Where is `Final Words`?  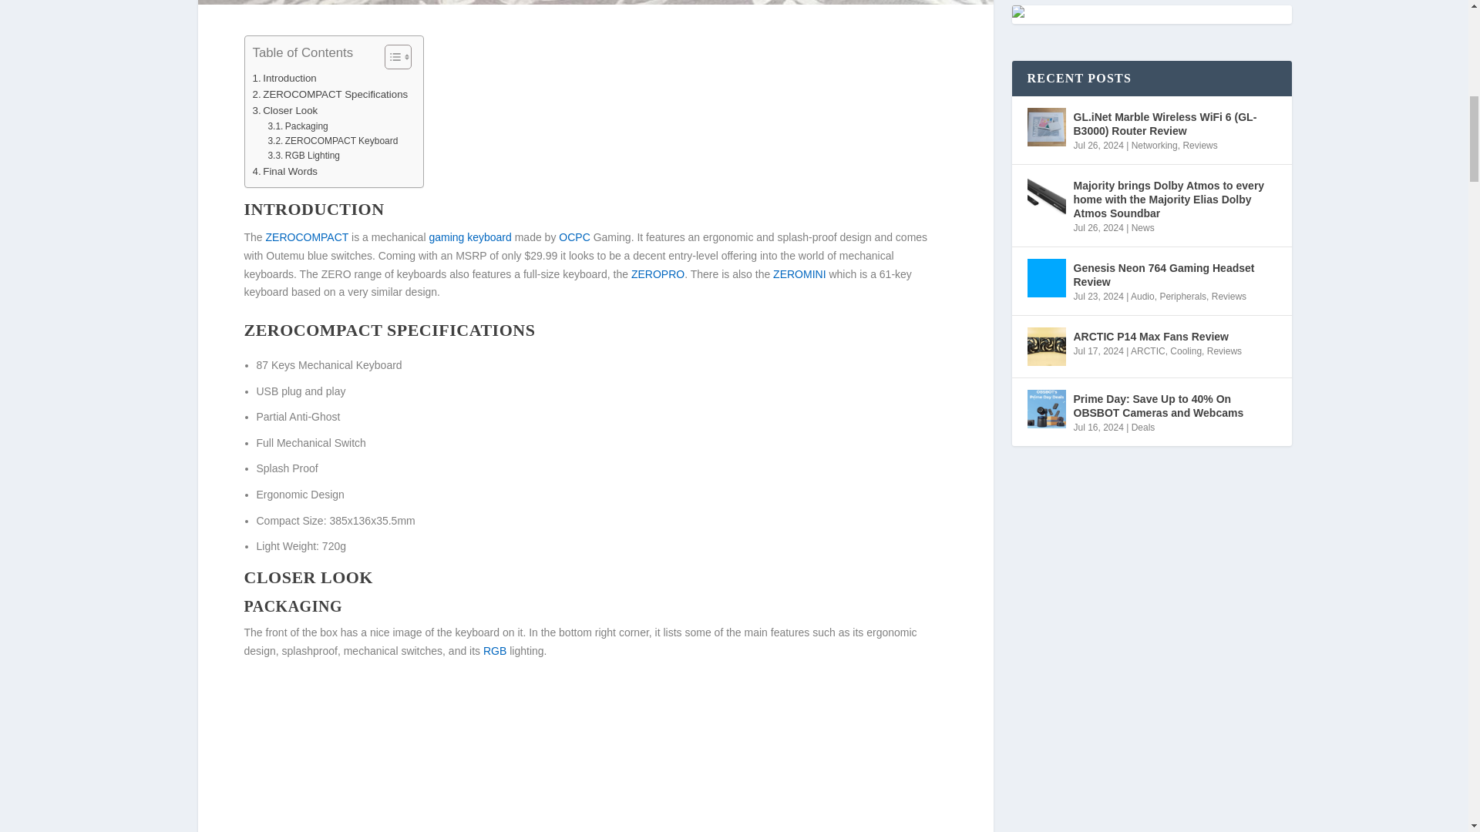 Final Words is located at coordinates (285, 171).